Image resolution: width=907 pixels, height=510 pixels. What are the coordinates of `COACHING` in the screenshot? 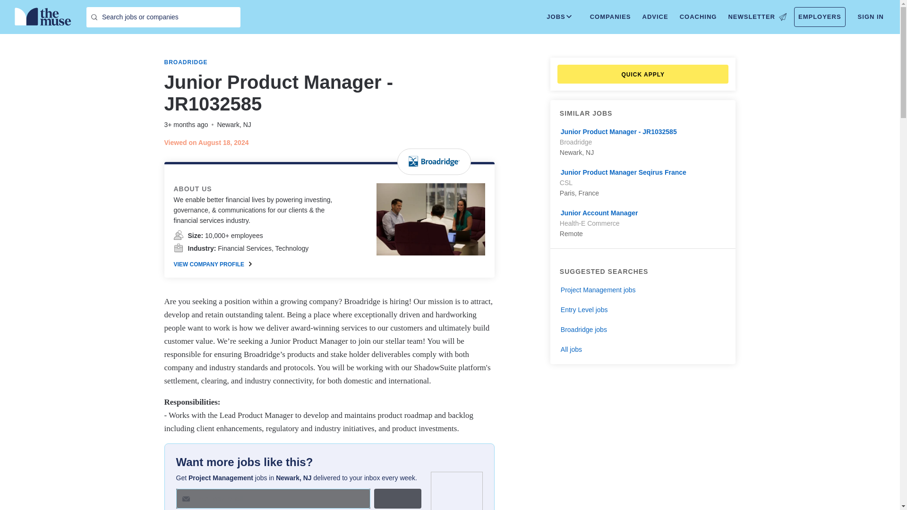 It's located at (698, 17).